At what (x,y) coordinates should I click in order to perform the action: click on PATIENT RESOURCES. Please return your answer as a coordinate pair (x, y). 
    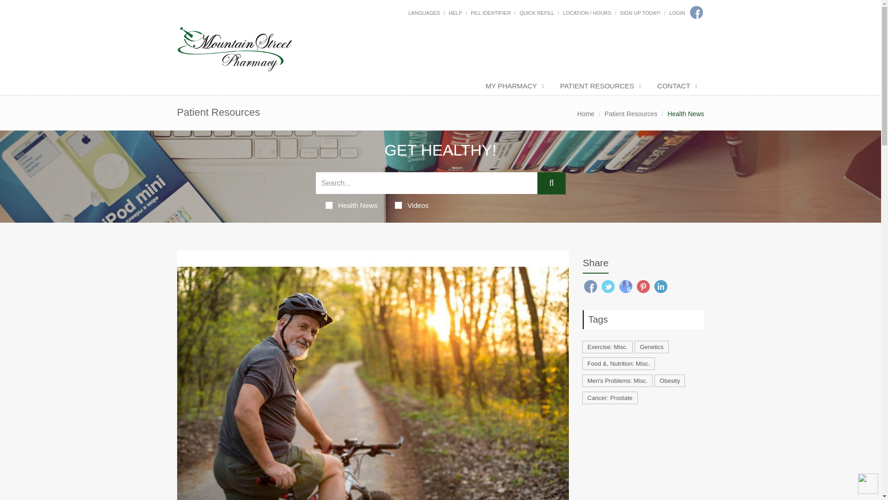
    Looking at the image, I should click on (599, 87).